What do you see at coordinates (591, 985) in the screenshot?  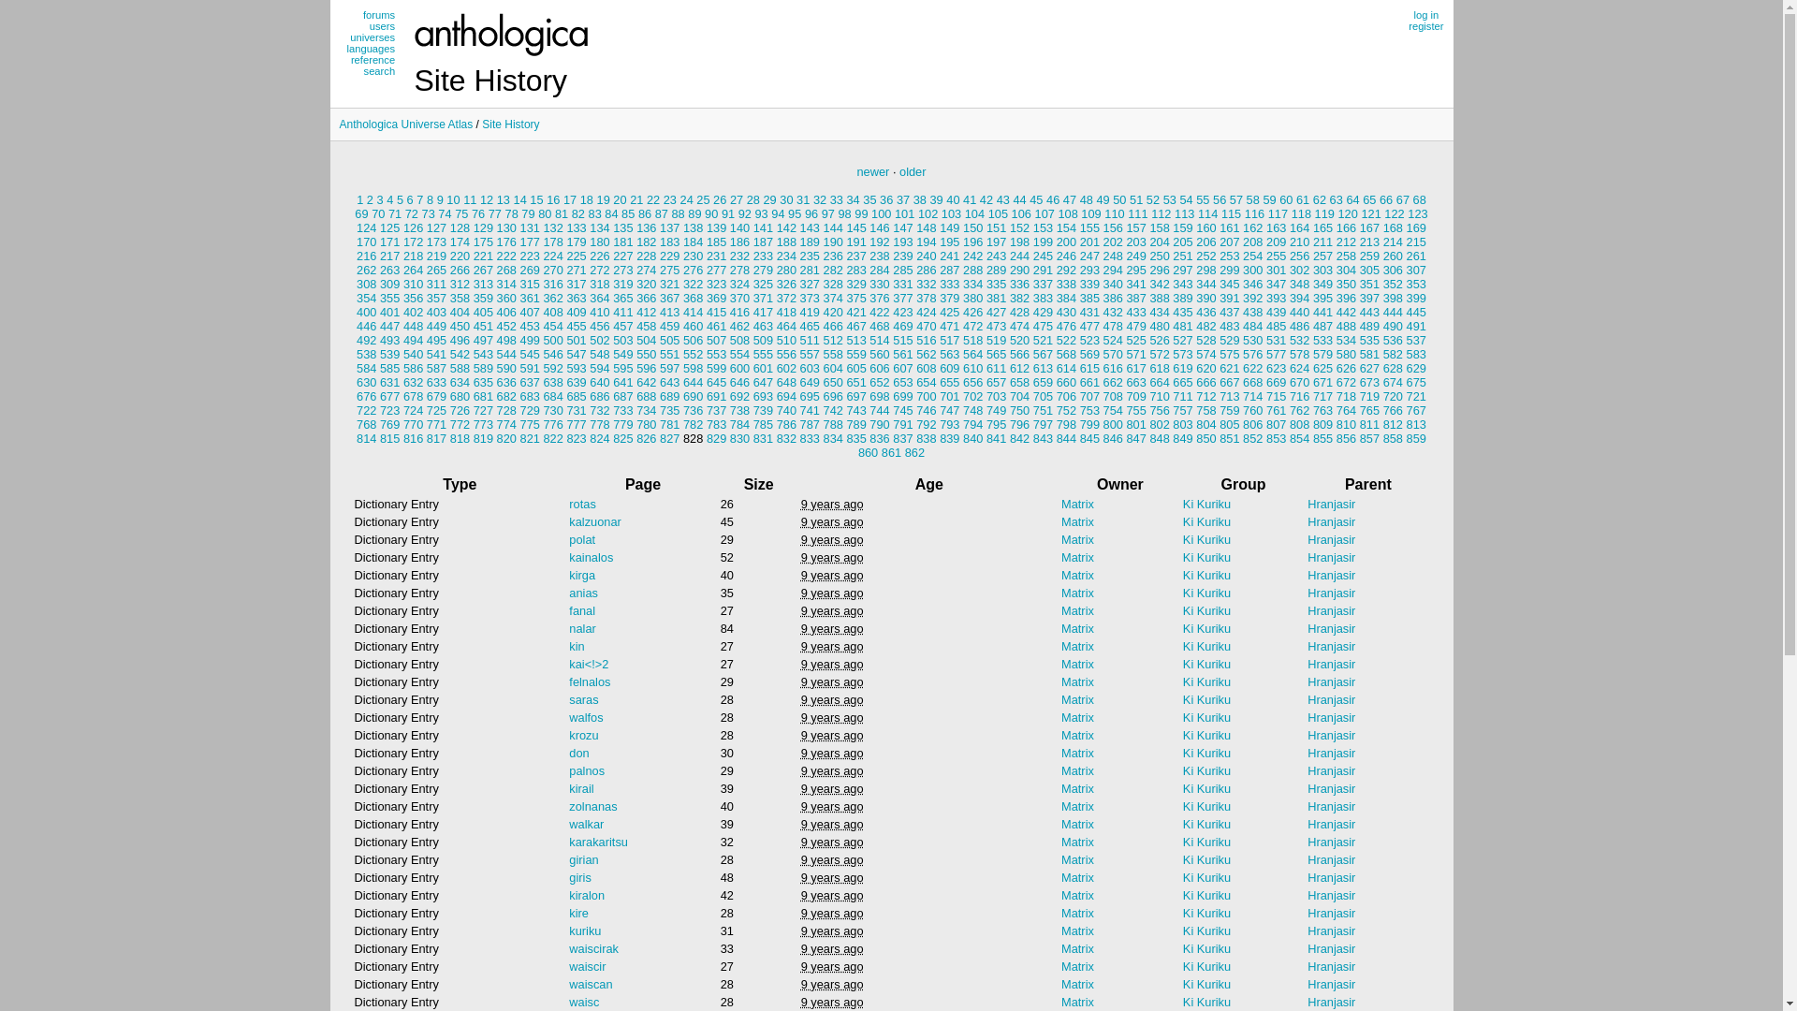 I see `waiscan` at bounding box center [591, 985].